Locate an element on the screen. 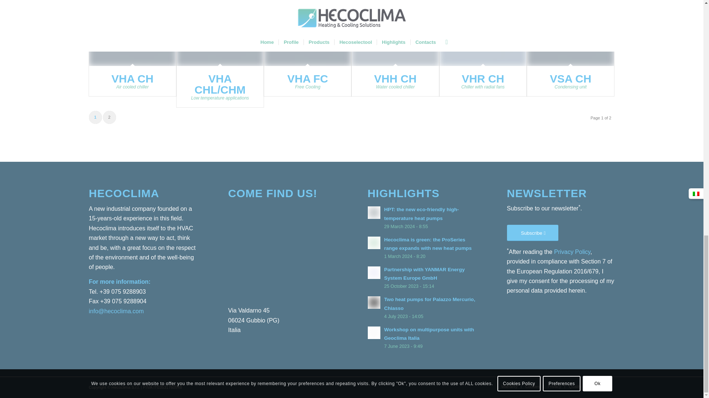  HPT: the new eco-friendly high-temperature heat pumps is located at coordinates (421, 214).